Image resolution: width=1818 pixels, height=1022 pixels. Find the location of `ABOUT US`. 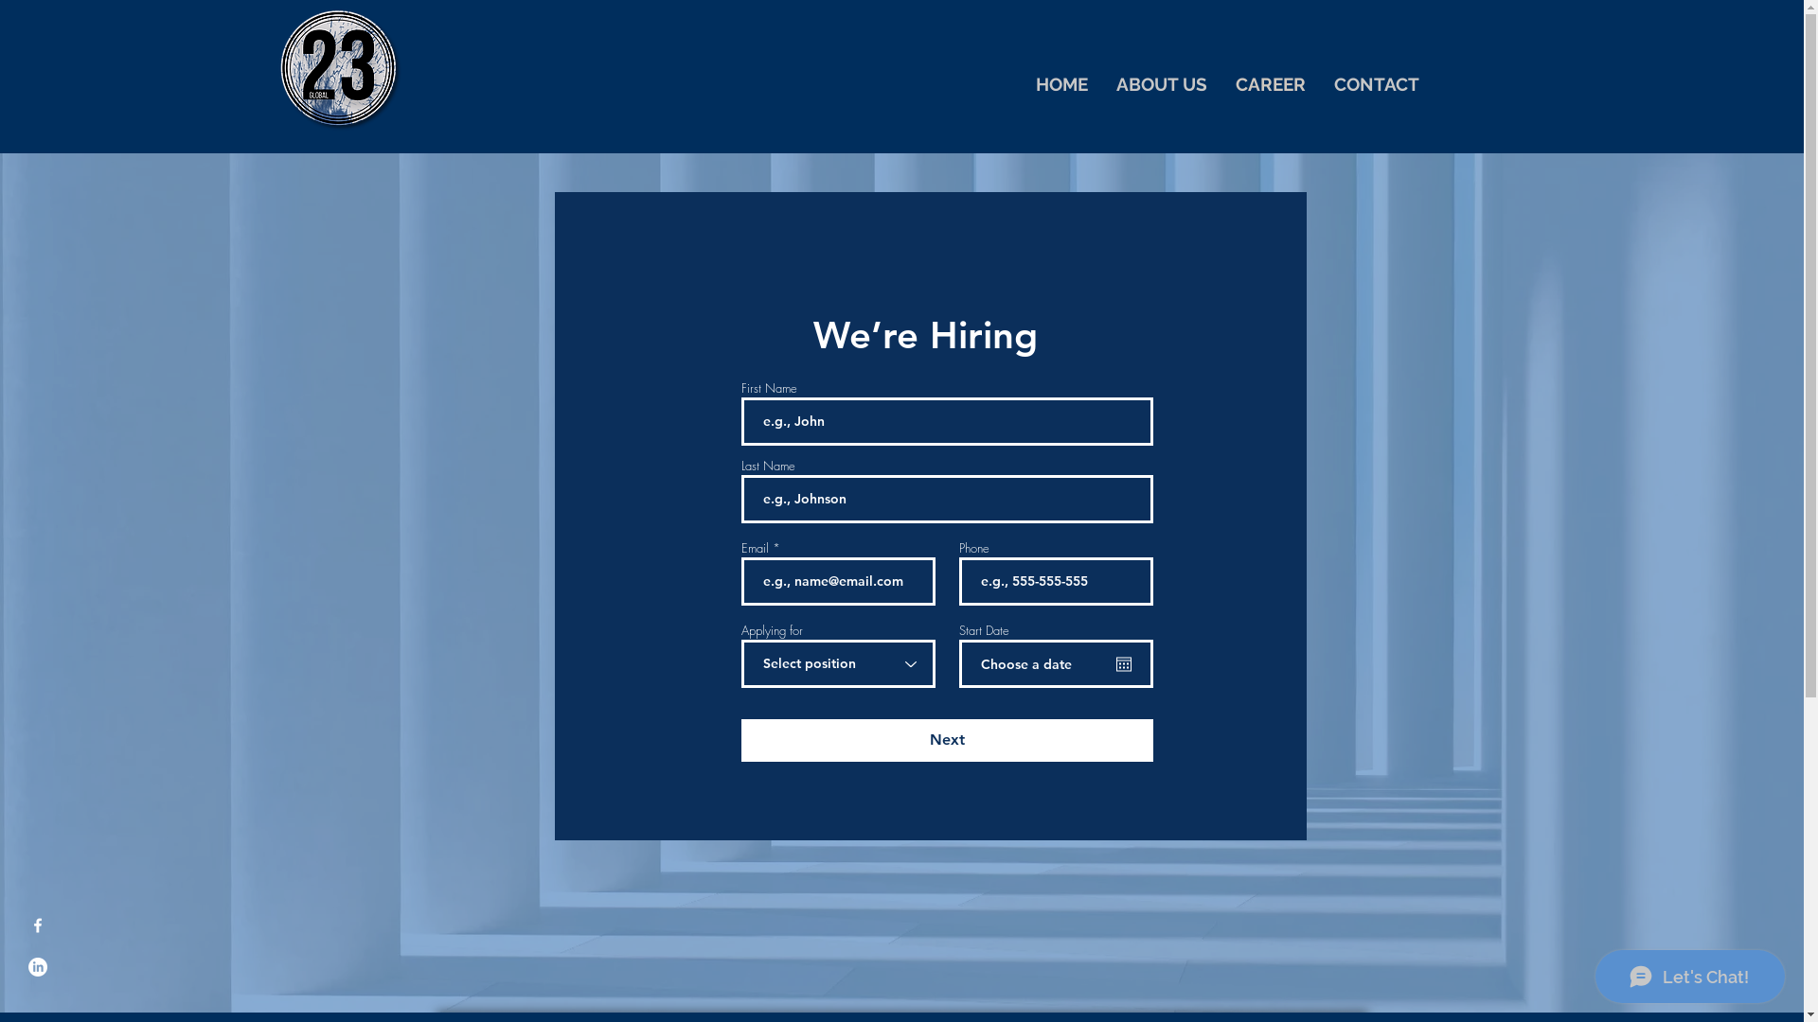

ABOUT US is located at coordinates (1162, 84).